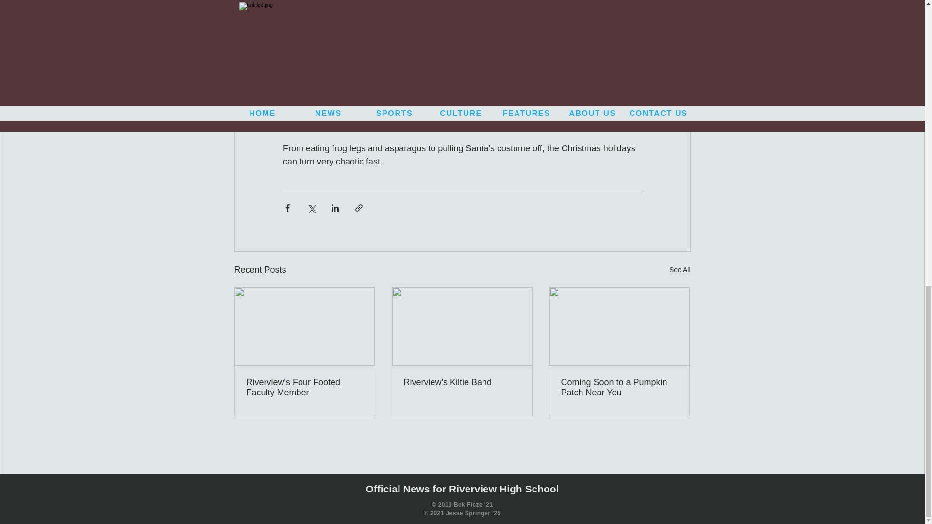  I want to click on Riverview's Kiltie Band, so click(462, 382).